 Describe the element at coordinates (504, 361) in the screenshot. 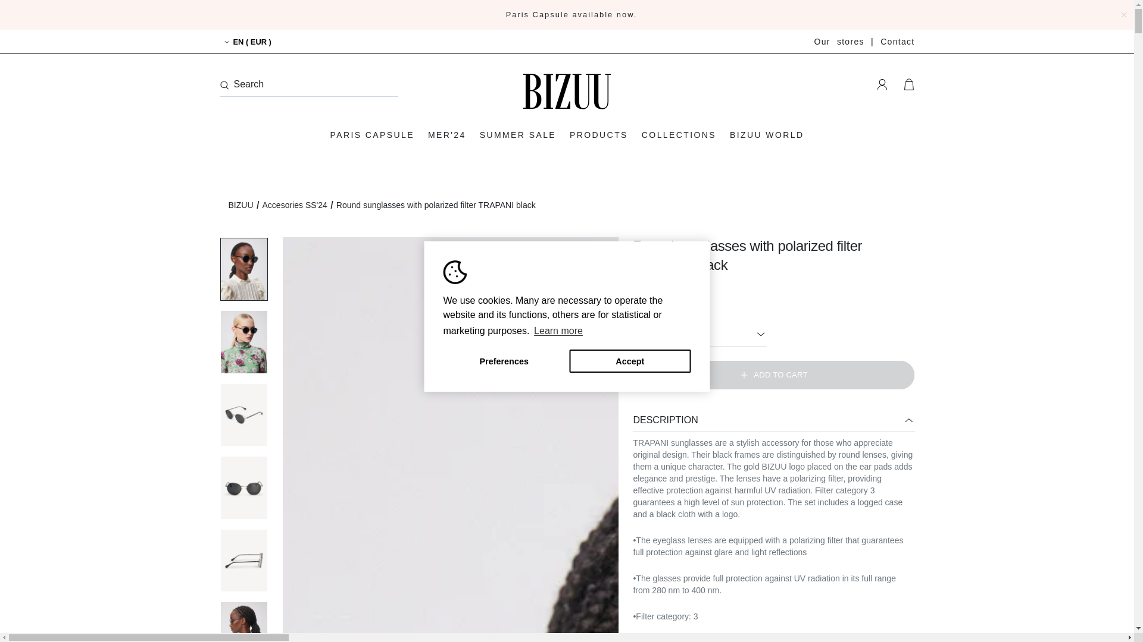

I see `Preferences` at that location.